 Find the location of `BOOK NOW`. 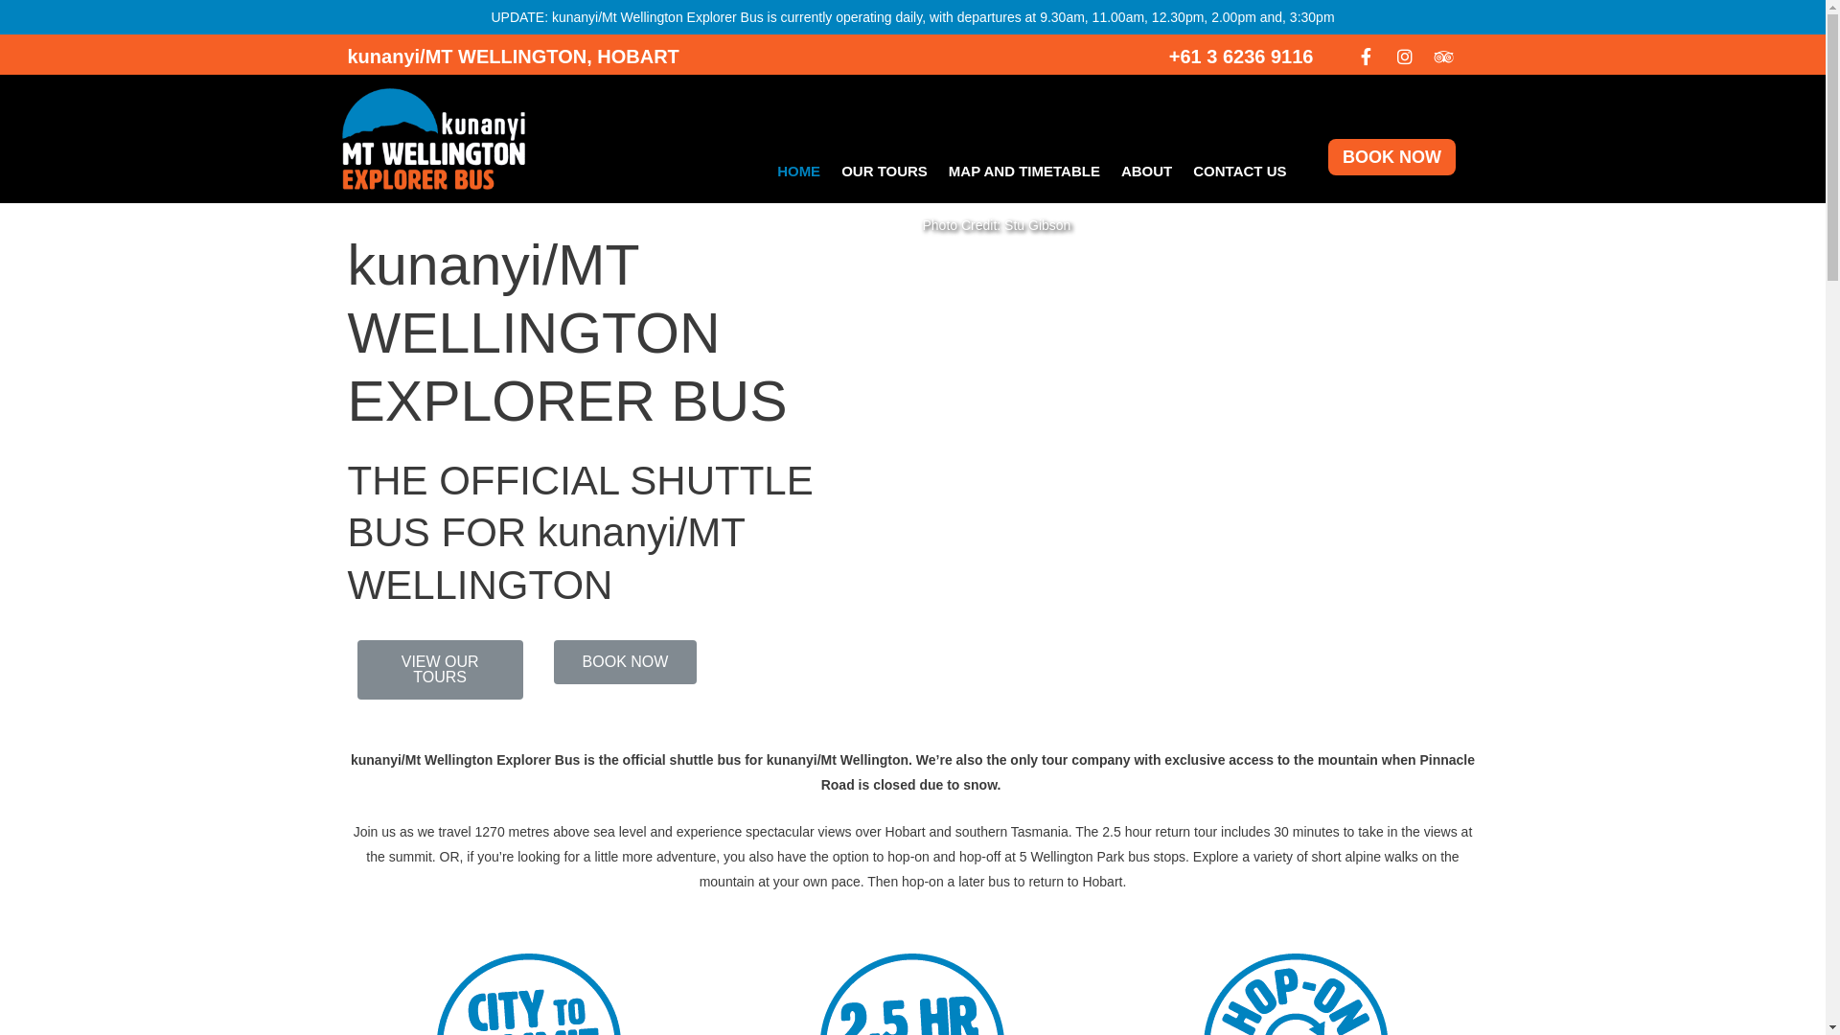

BOOK NOW is located at coordinates (626, 662).